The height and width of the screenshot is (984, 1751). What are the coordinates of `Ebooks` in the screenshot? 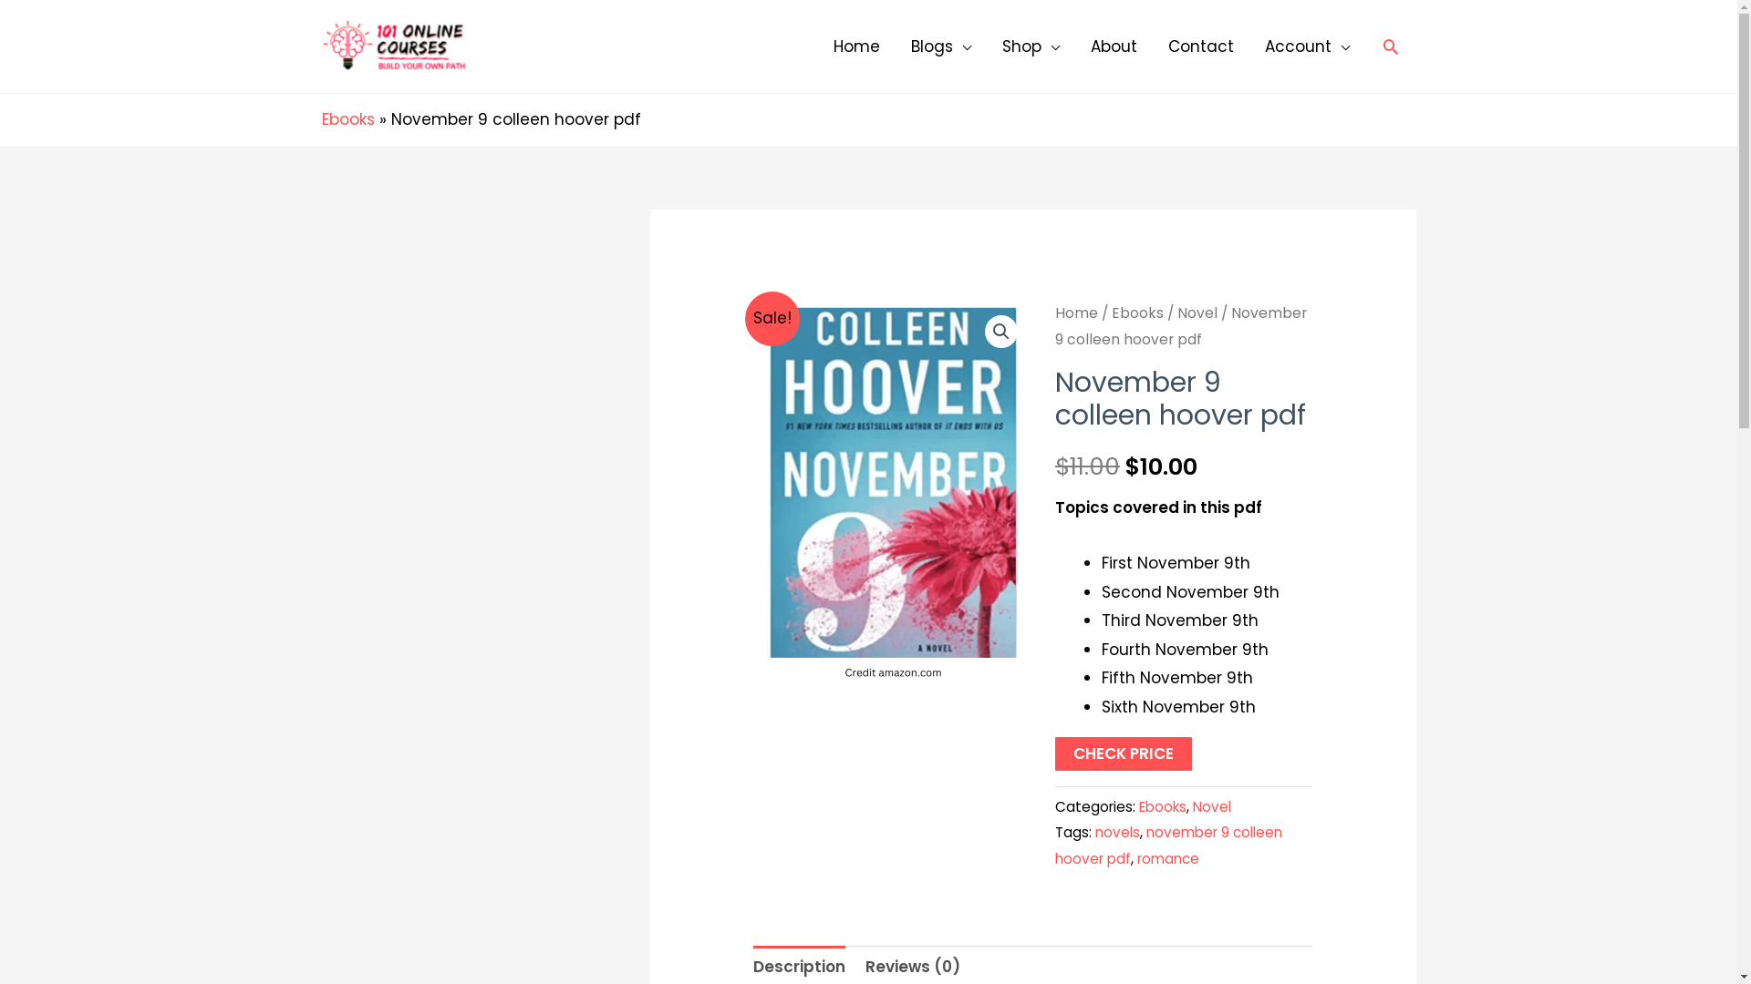 It's located at (1163, 807).